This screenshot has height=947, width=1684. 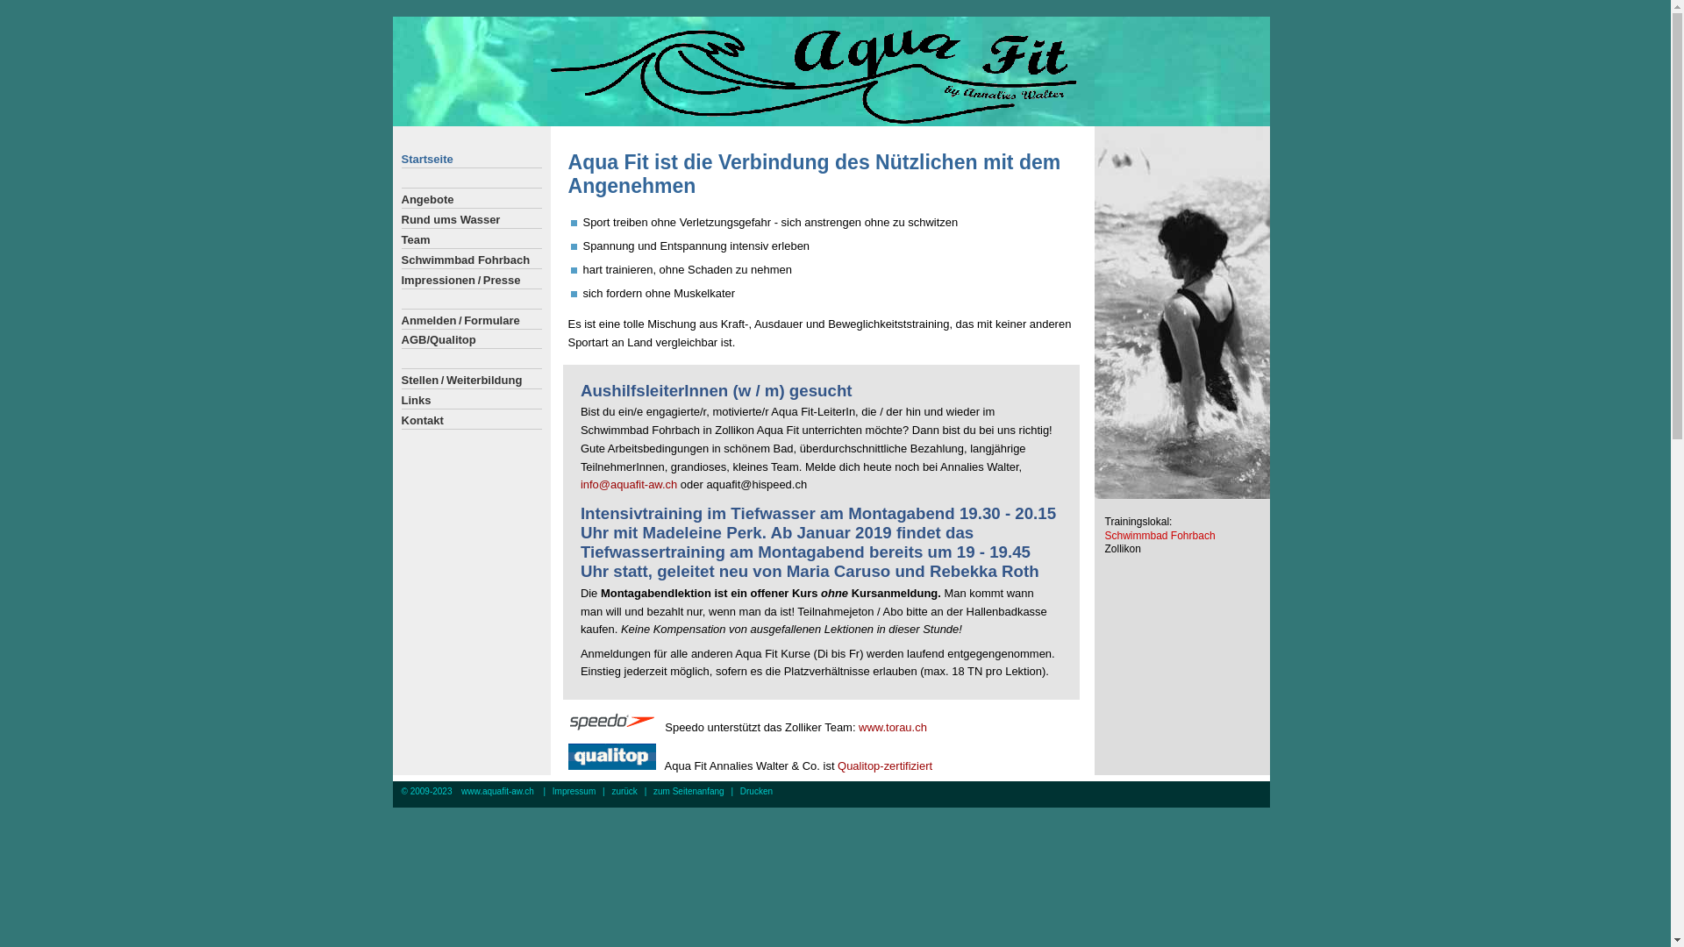 What do you see at coordinates (893, 728) in the screenshot?
I see `www.torau.ch` at bounding box center [893, 728].